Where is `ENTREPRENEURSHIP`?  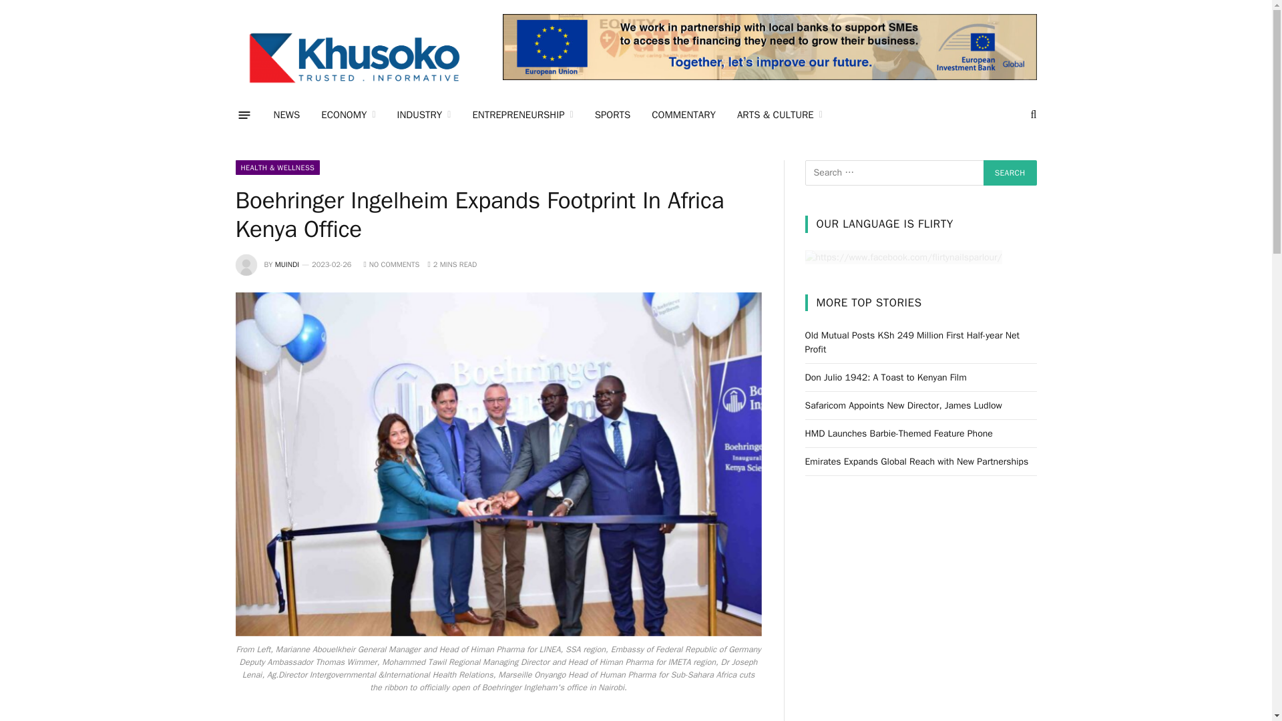
ENTREPRENEURSHIP is located at coordinates (522, 114).